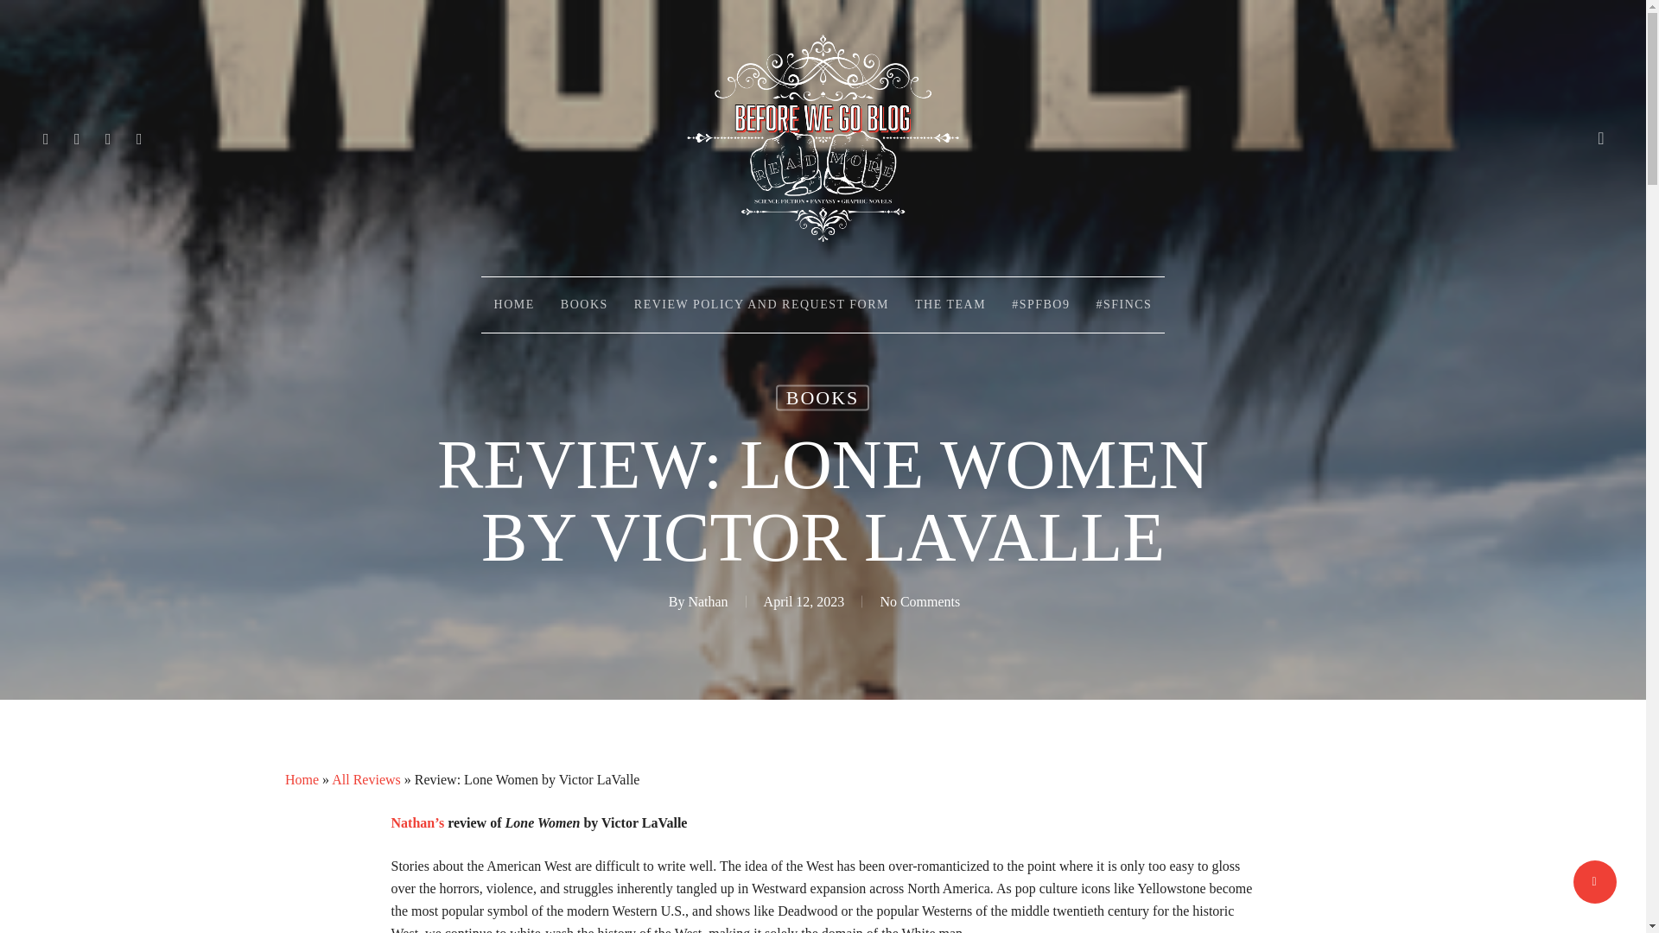 The height and width of the screenshot is (933, 1659). I want to click on BOOKS, so click(823, 398).